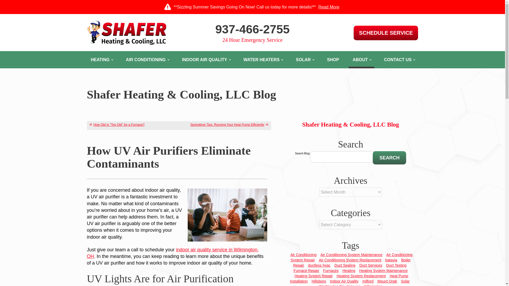 Image resolution: width=509 pixels, height=286 pixels. I want to click on Read More, so click(329, 7).